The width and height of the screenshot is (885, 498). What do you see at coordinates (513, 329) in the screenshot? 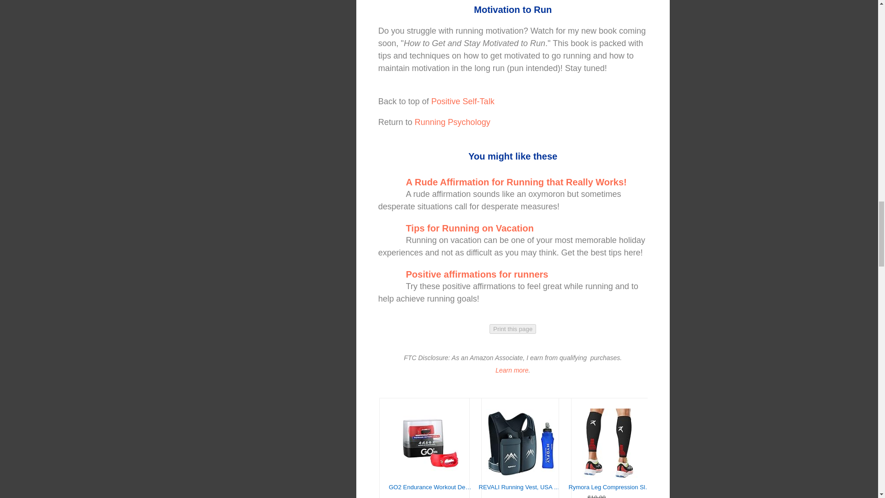
I see `Print this page` at bounding box center [513, 329].